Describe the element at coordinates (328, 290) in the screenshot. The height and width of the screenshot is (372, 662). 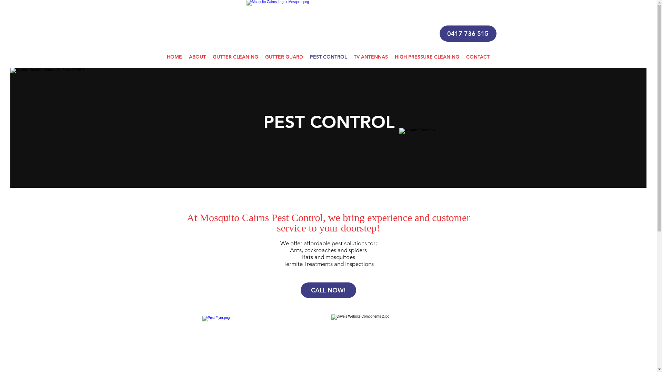
I see `CALL NOW!` at that location.